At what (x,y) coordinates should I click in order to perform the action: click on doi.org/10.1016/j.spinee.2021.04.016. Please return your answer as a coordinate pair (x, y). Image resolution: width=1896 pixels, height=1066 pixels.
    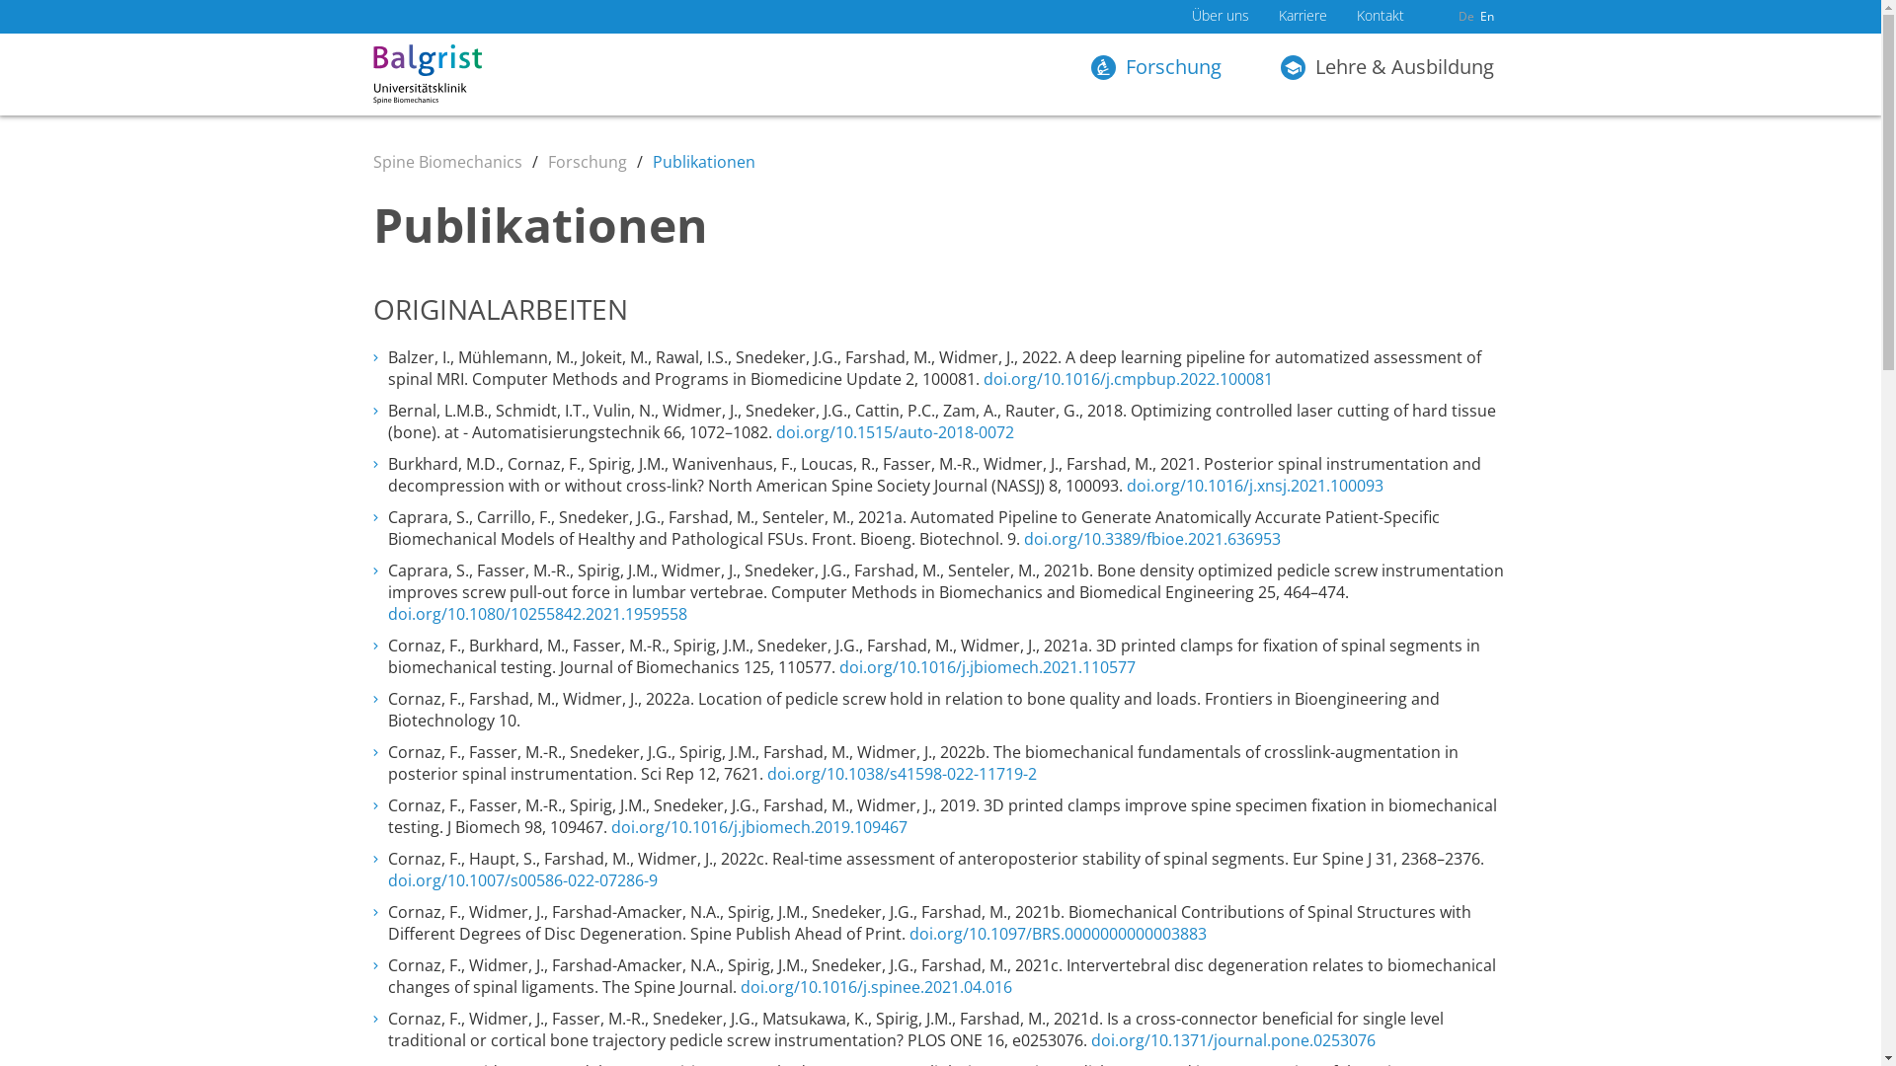
    Looking at the image, I should click on (877, 987).